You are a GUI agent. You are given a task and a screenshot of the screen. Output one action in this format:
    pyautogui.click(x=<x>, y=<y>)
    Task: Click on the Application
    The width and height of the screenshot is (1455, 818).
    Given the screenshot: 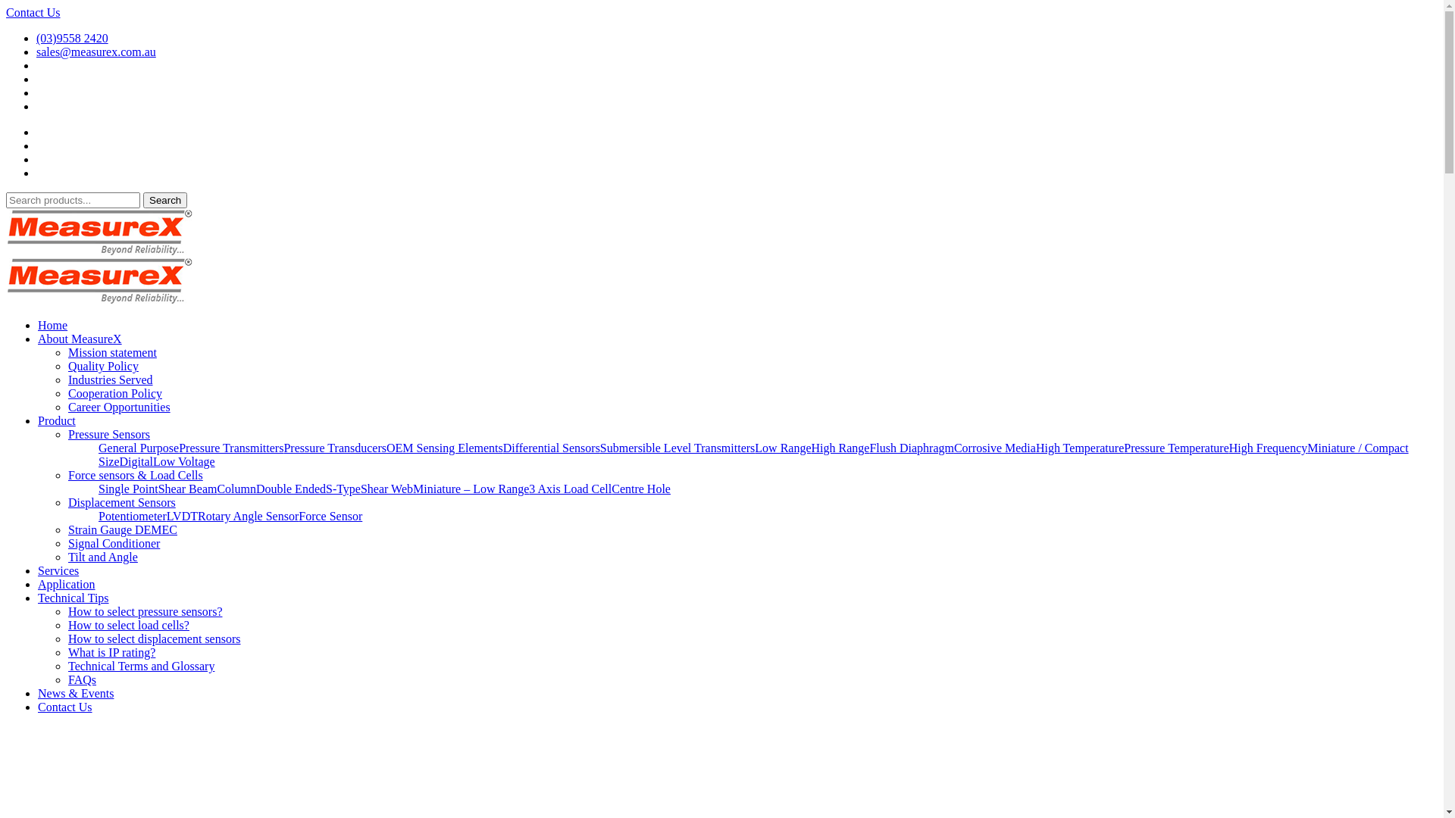 What is the action you would take?
    pyautogui.click(x=67, y=585)
    